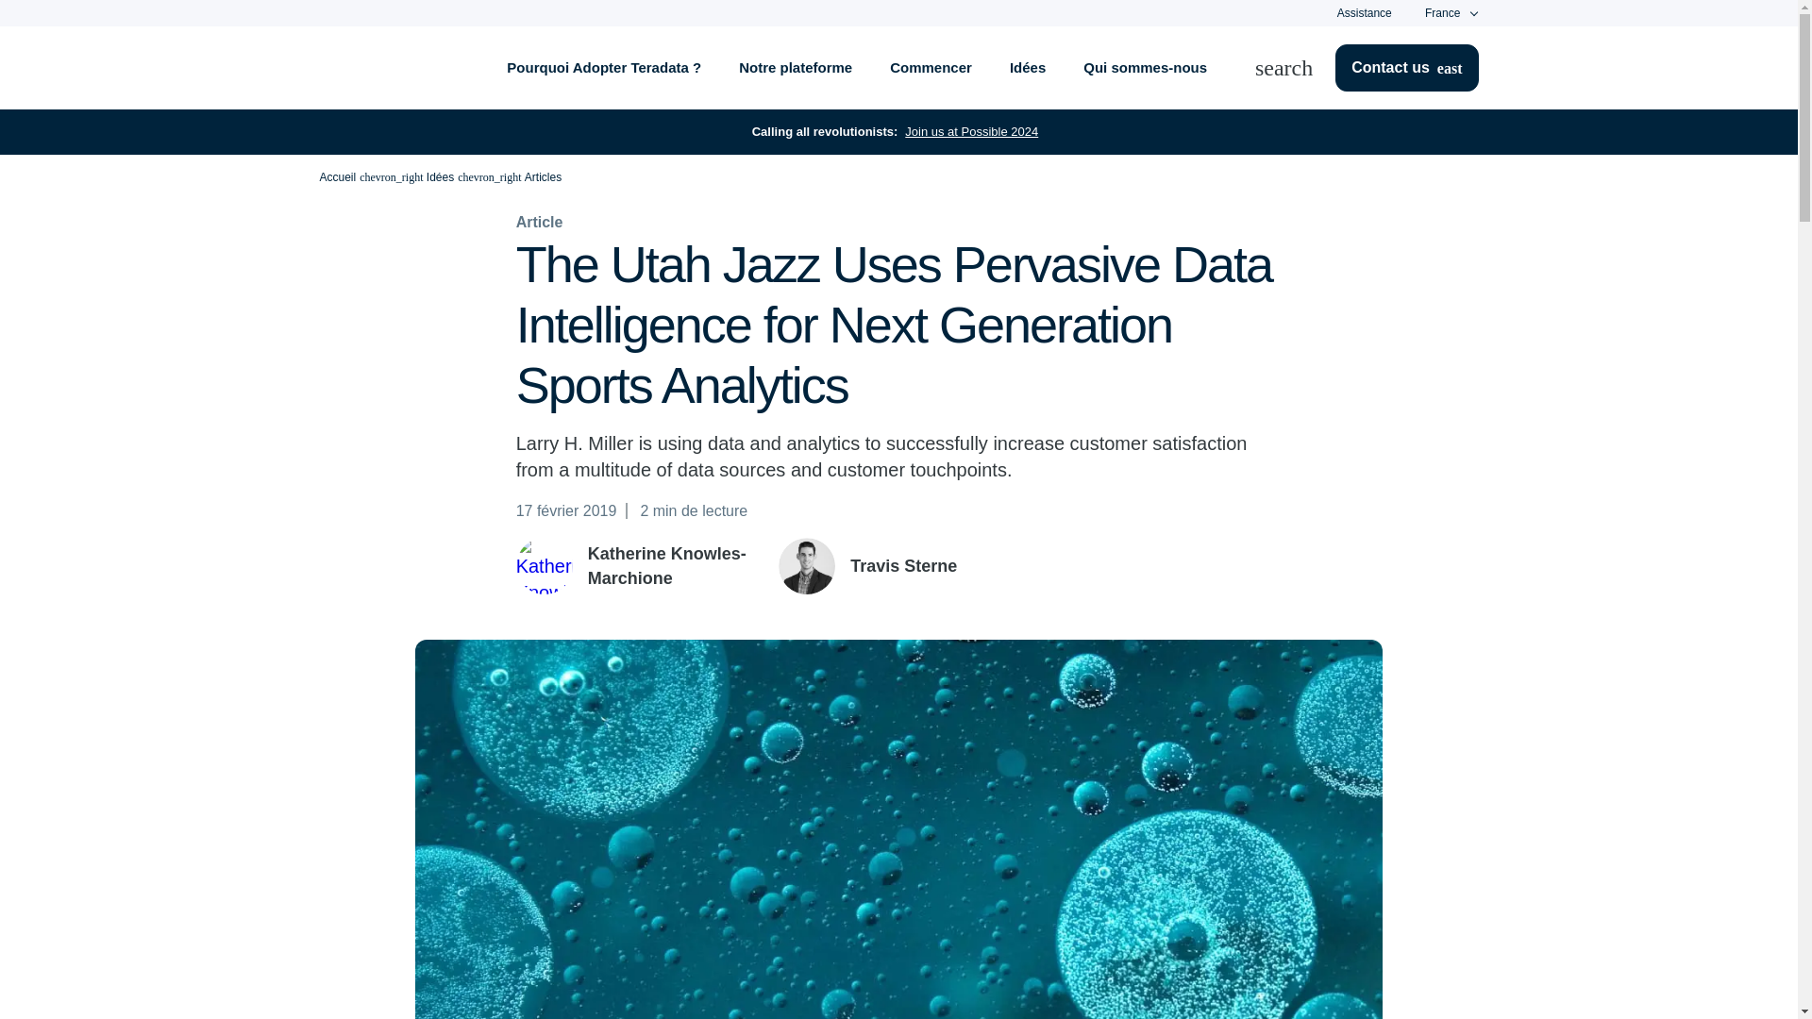  Describe the element at coordinates (544, 566) in the screenshot. I see `Katherine Knowles-Marchione` at that location.